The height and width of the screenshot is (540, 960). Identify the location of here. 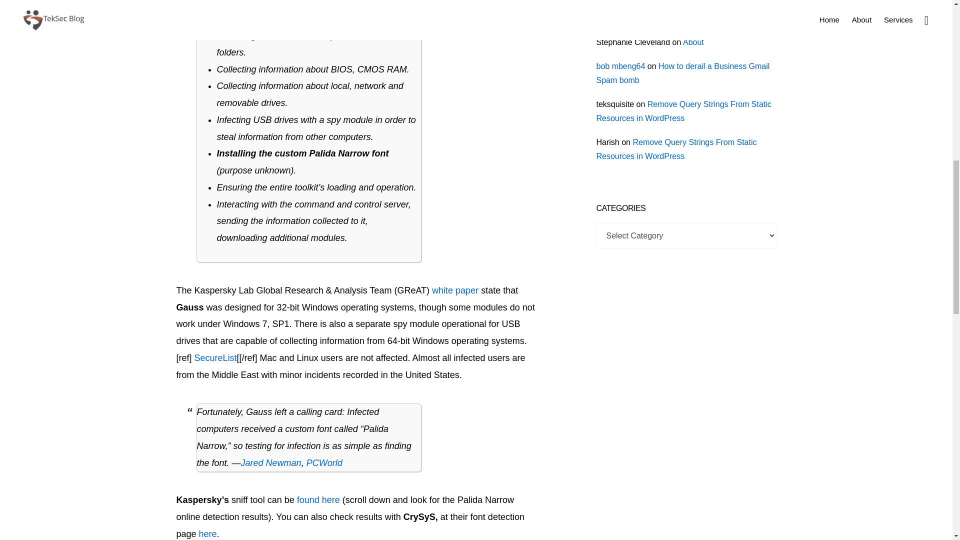
(207, 534).